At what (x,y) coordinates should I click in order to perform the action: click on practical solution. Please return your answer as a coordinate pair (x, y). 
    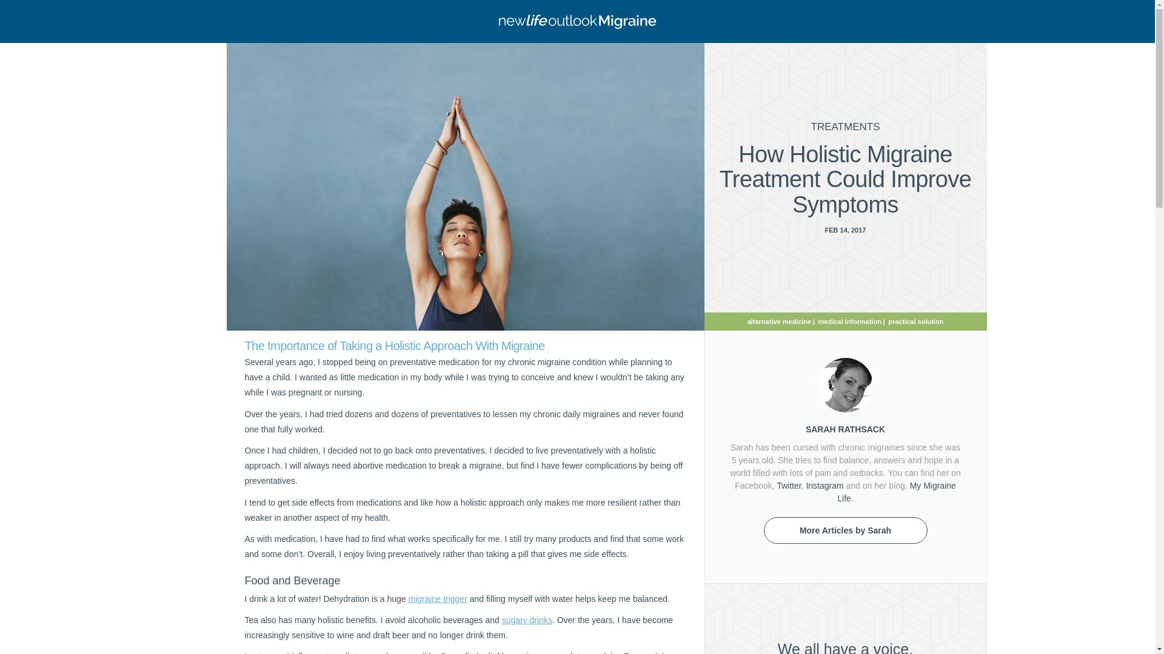
    Looking at the image, I should click on (915, 320).